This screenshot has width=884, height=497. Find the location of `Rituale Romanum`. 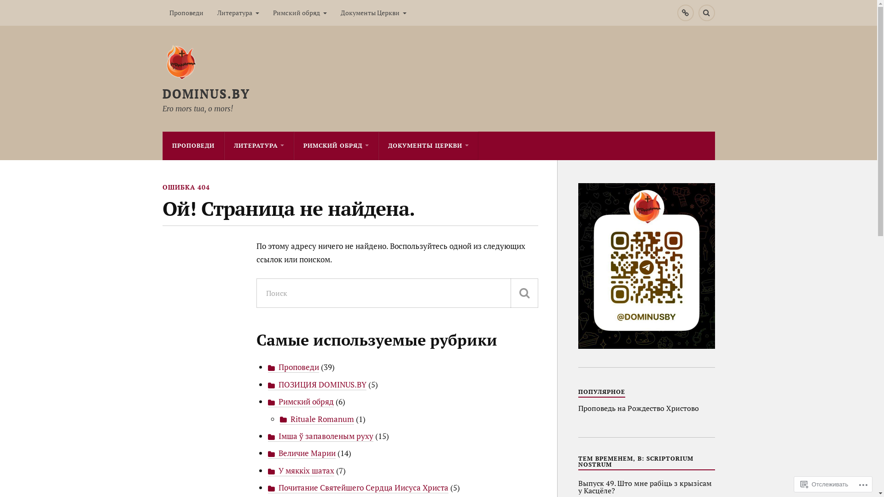

Rituale Romanum is located at coordinates (317, 419).